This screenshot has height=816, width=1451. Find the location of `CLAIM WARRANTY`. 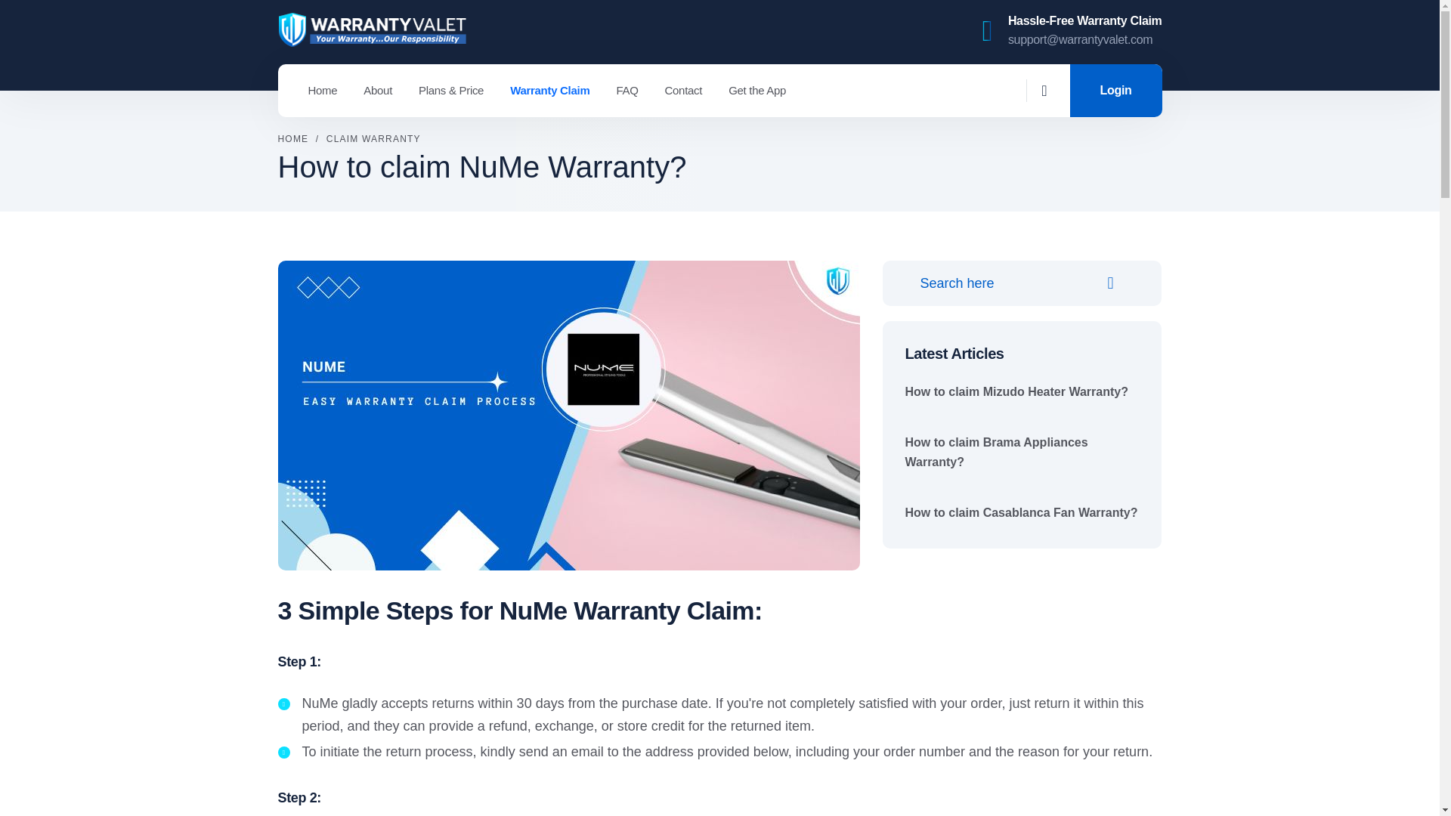

CLAIM WARRANTY is located at coordinates (373, 138).